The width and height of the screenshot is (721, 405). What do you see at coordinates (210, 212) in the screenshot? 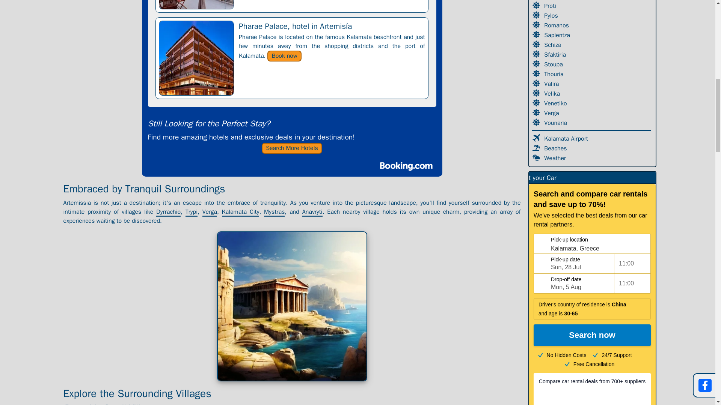
I see `Verga` at bounding box center [210, 212].